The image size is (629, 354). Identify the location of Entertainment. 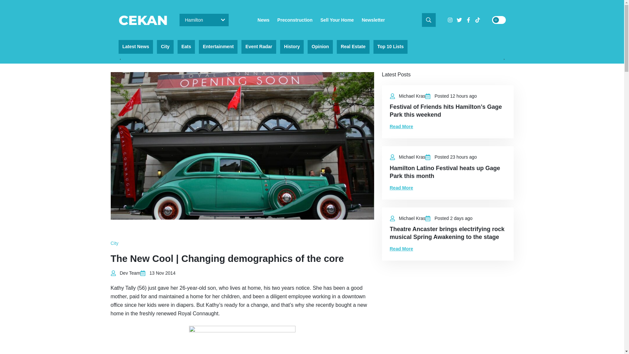
(218, 47).